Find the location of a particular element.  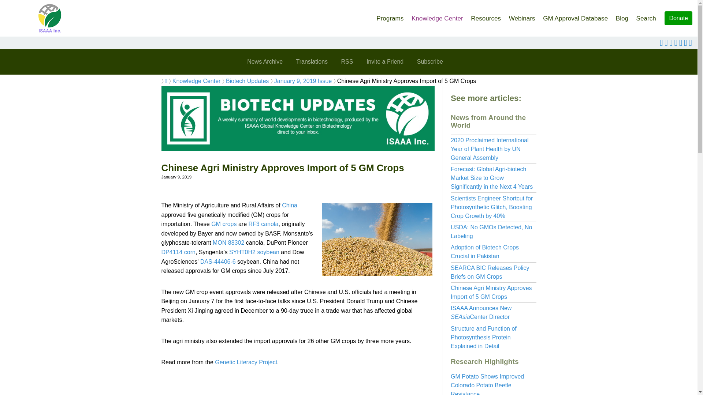

News Archive is located at coordinates (264, 61).